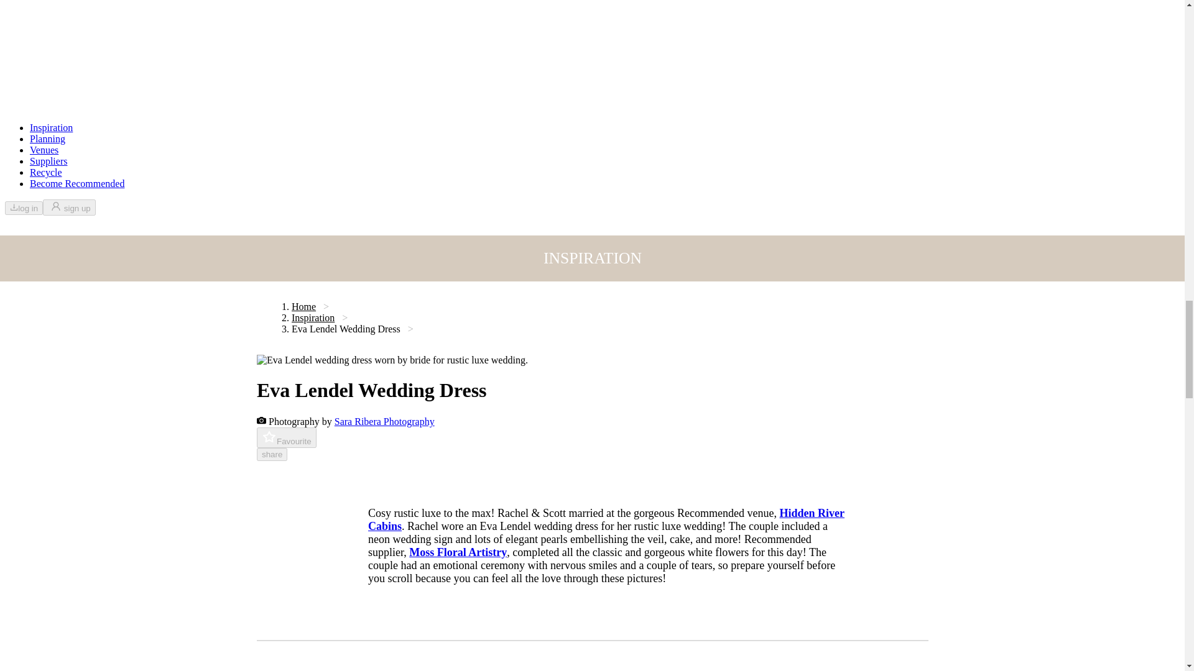  I want to click on Hidden River Cabins, so click(606, 519).